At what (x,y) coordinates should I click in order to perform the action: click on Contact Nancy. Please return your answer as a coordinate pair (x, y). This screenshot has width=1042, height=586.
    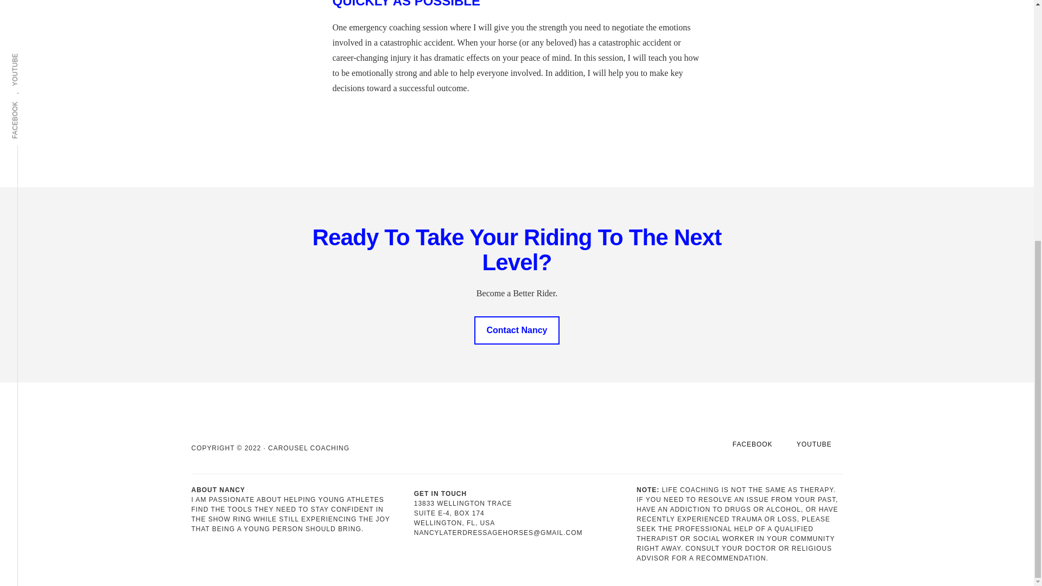
    Looking at the image, I should click on (516, 330).